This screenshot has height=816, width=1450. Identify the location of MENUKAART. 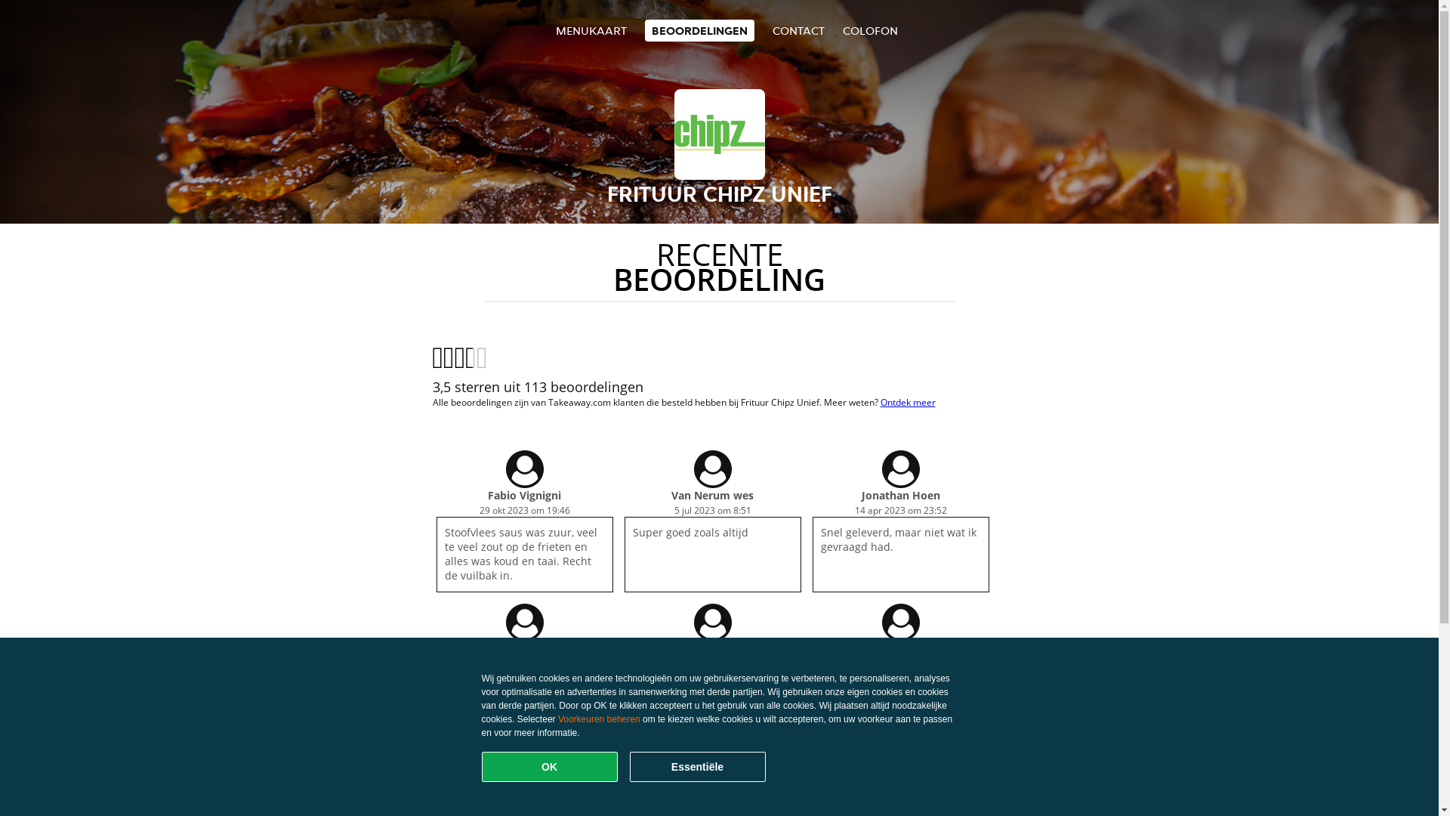
(591, 30).